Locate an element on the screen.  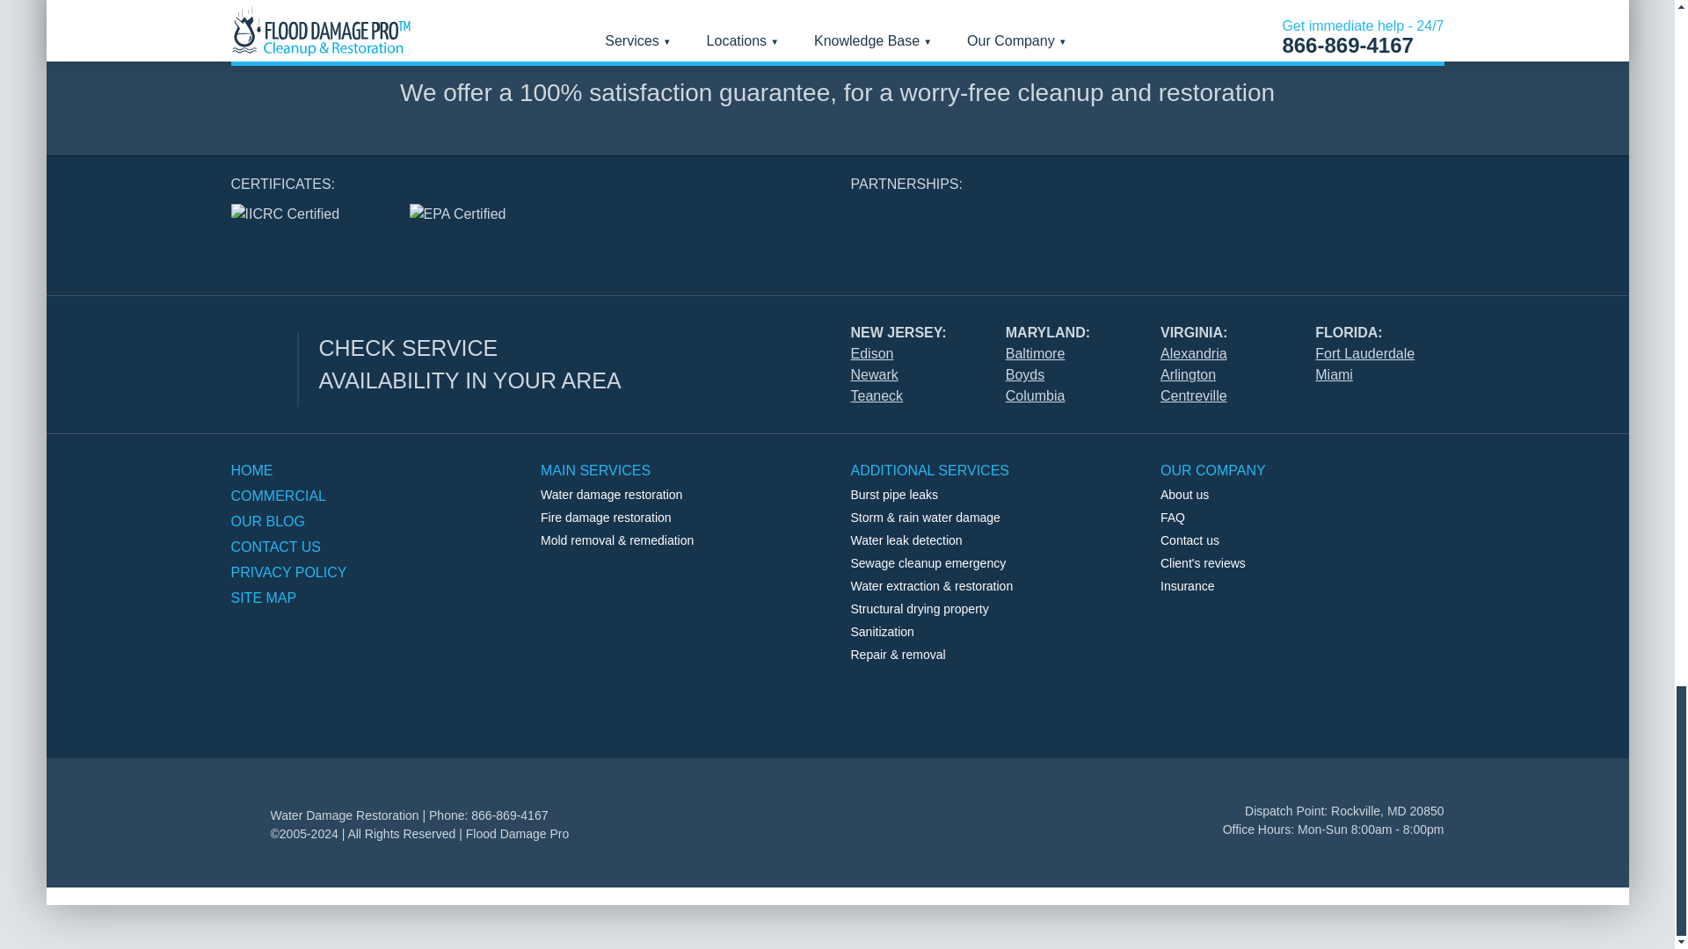
Teaneck is located at coordinates (877, 395).